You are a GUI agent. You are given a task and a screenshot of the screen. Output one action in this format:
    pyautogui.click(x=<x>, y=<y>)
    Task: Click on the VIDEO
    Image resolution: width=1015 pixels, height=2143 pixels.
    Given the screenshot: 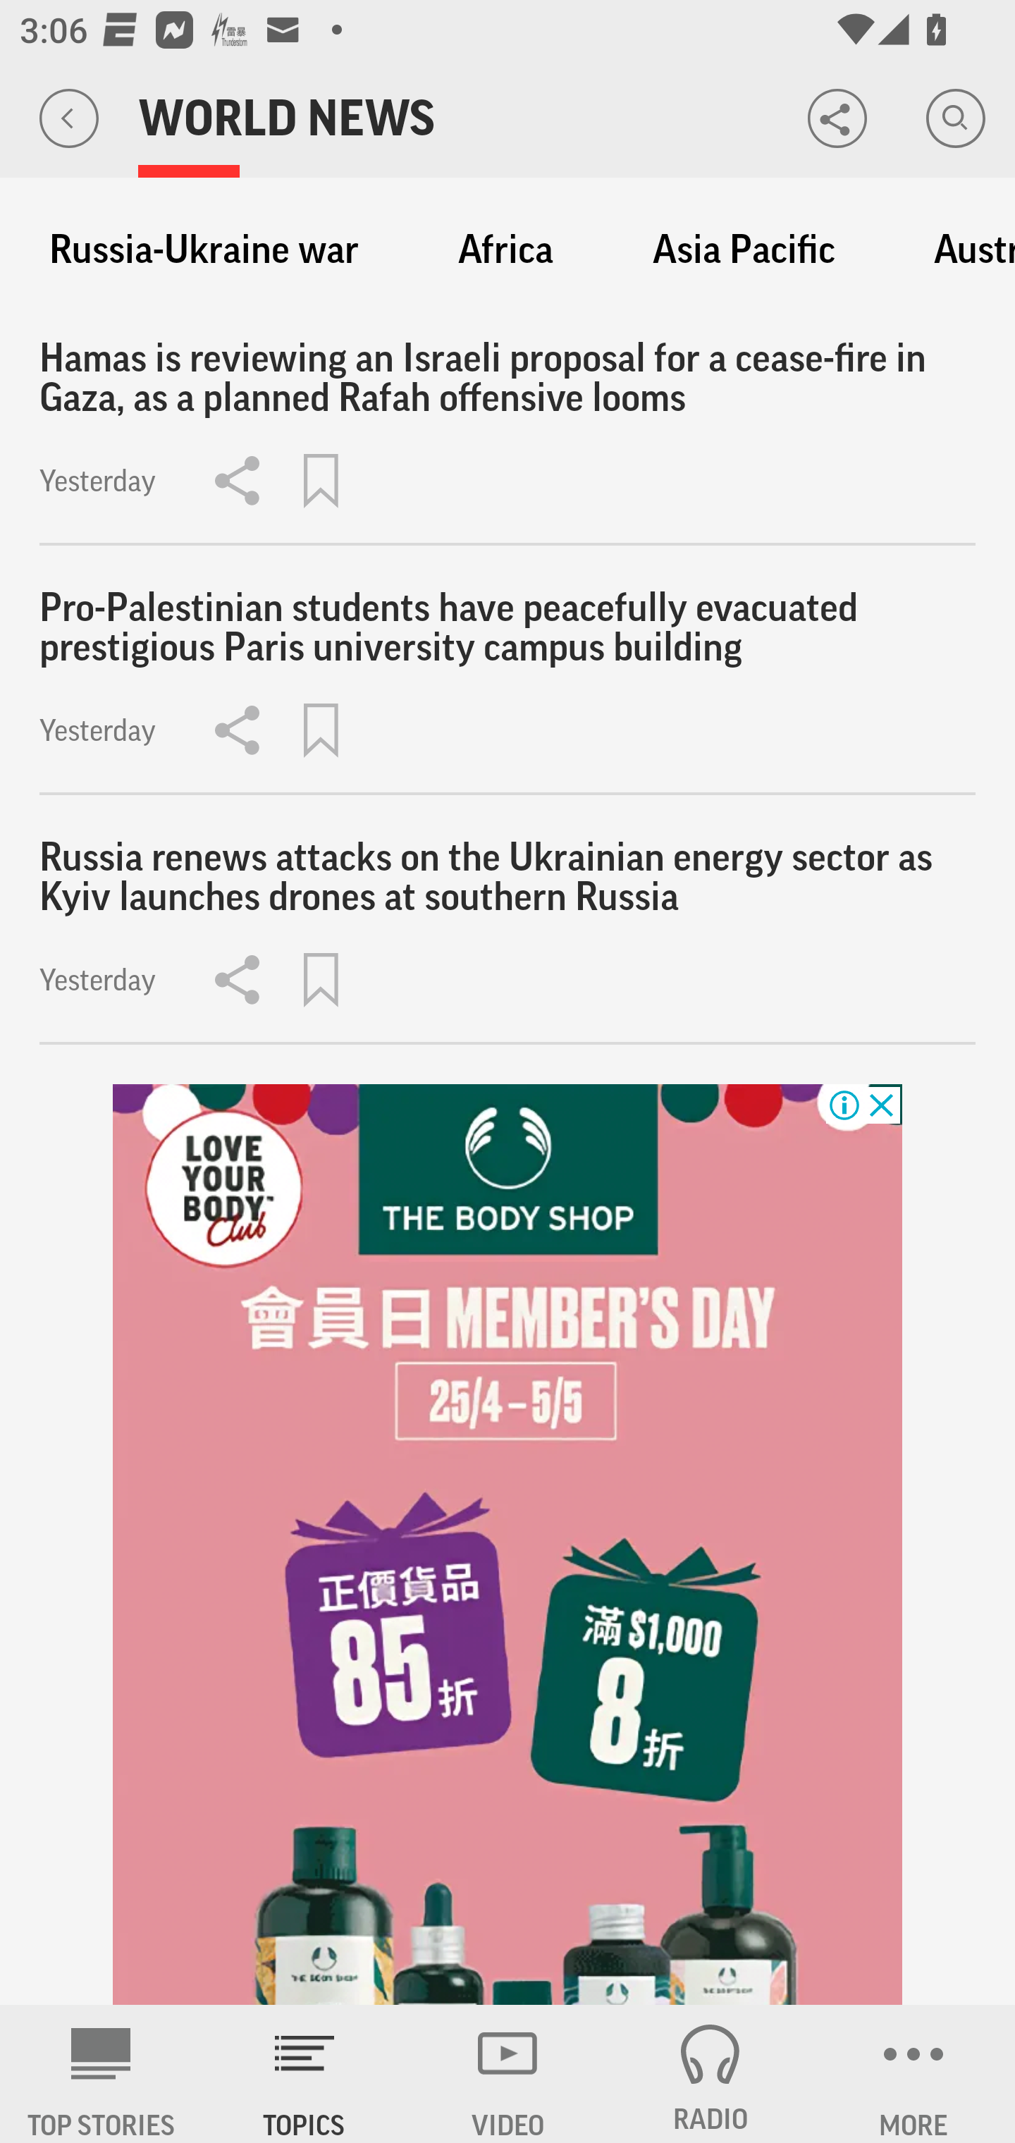 What is the action you would take?
    pyautogui.click(x=508, y=2074)
    